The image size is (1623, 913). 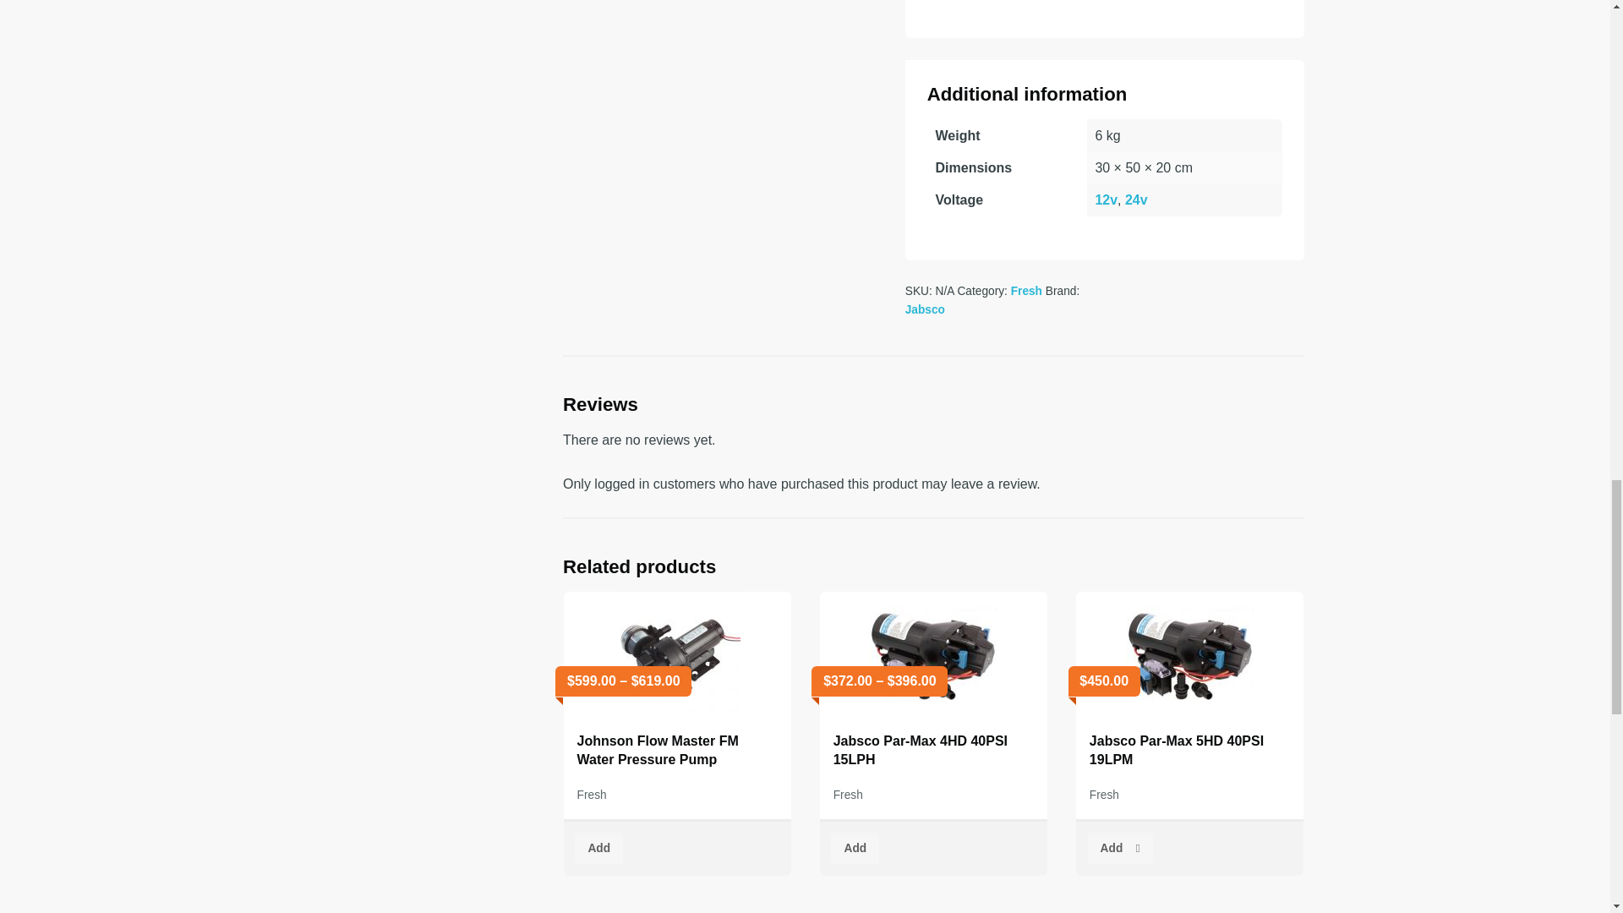 What do you see at coordinates (592, 795) in the screenshot?
I see `Fresh` at bounding box center [592, 795].